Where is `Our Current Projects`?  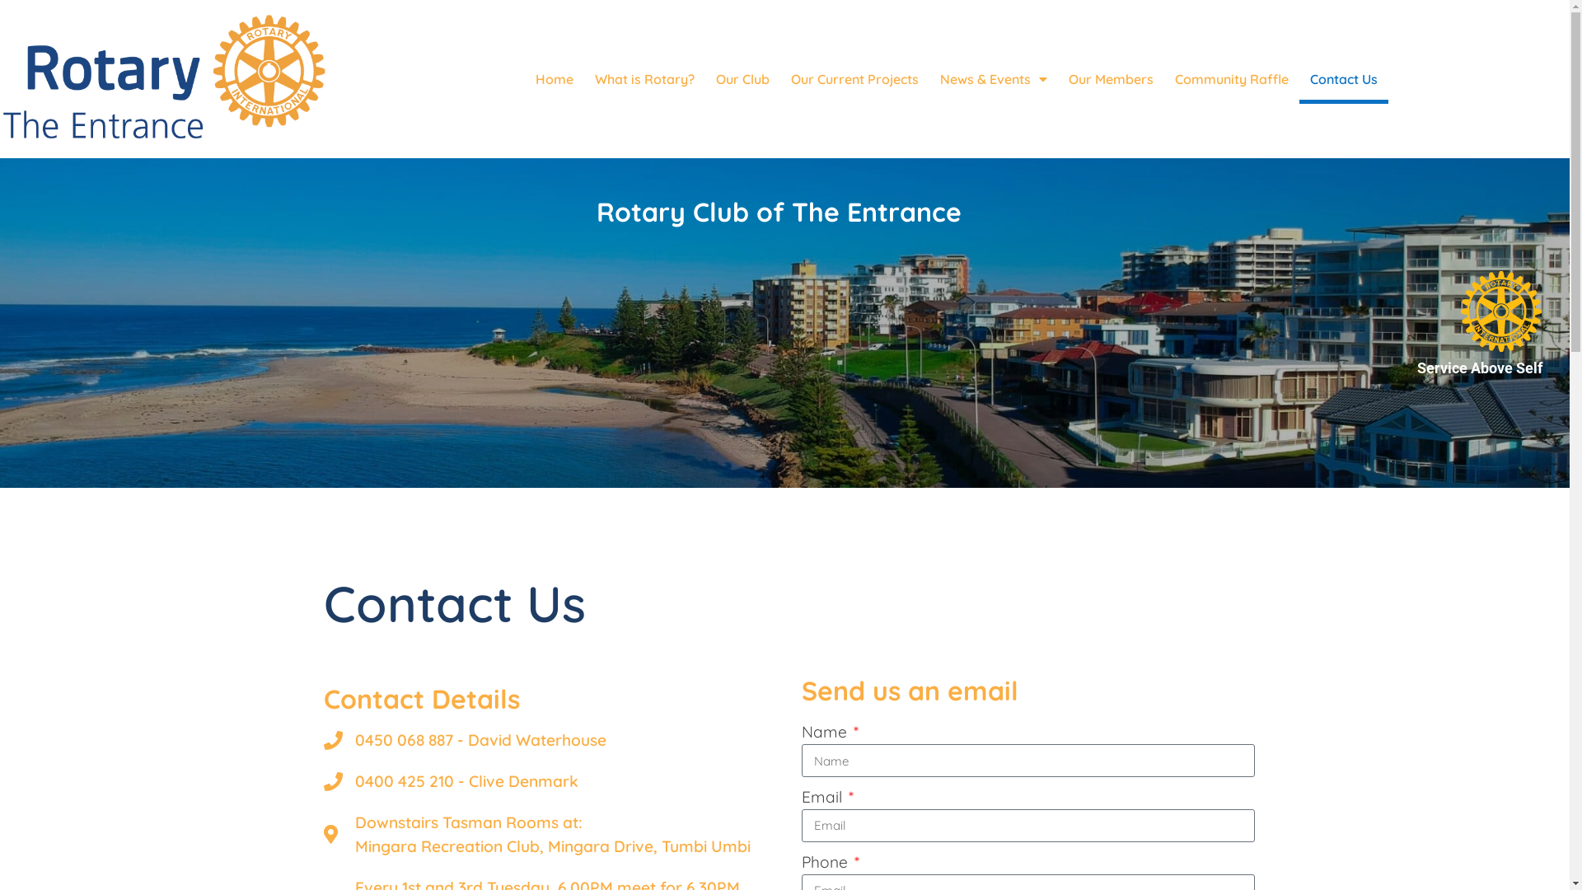 Our Current Projects is located at coordinates (855, 79).